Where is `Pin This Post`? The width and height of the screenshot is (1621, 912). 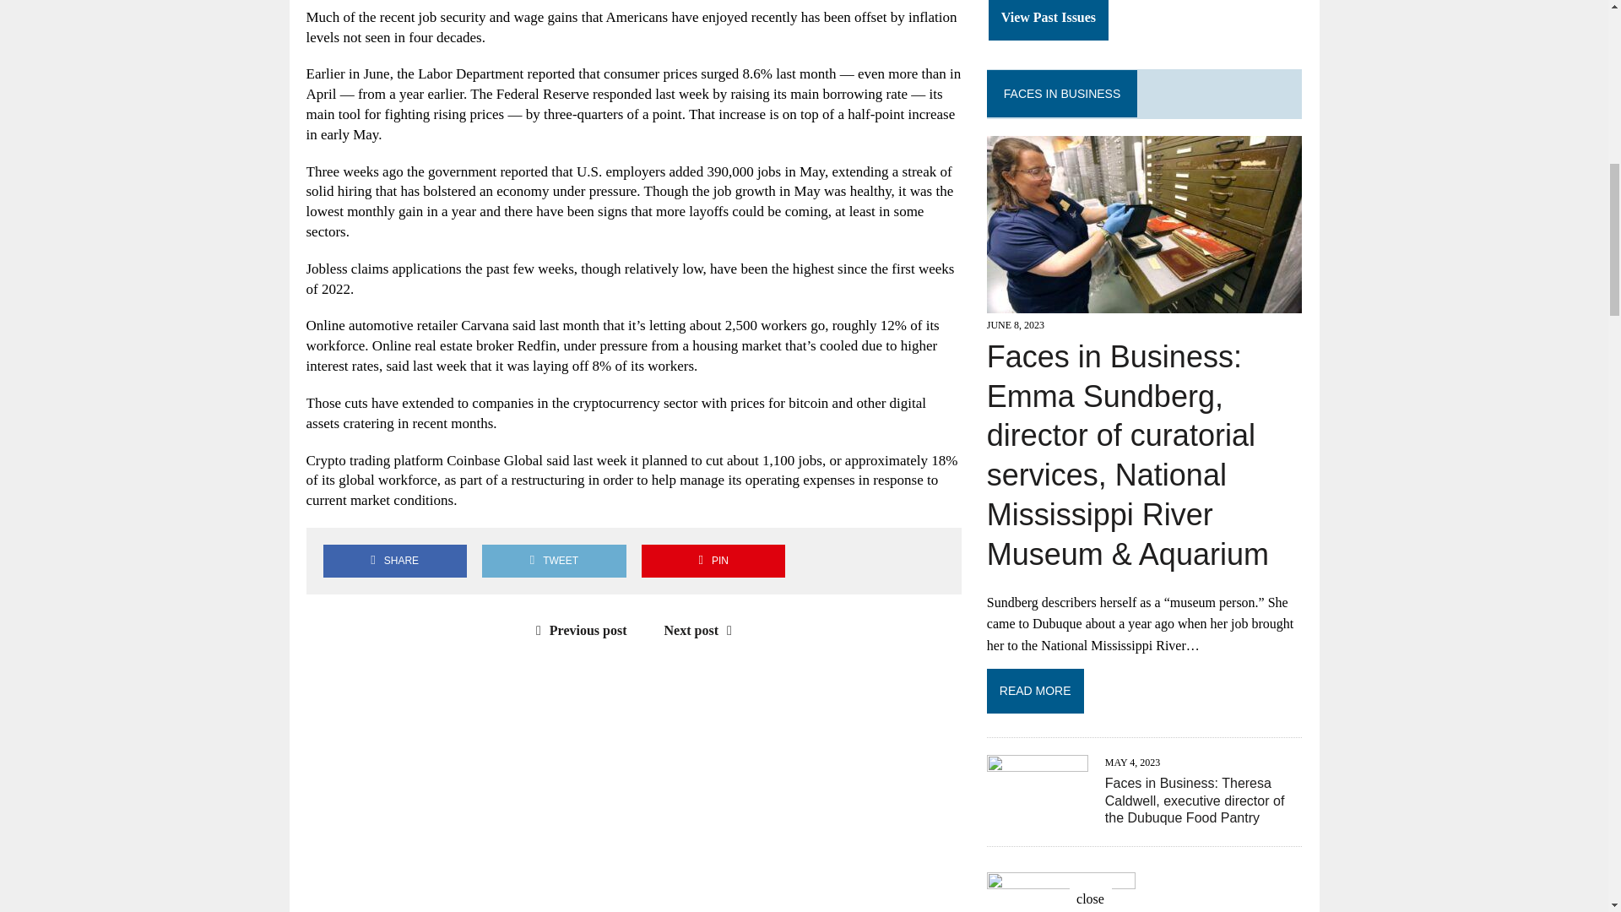
Pin This Post is located at coordinates (713, 561).